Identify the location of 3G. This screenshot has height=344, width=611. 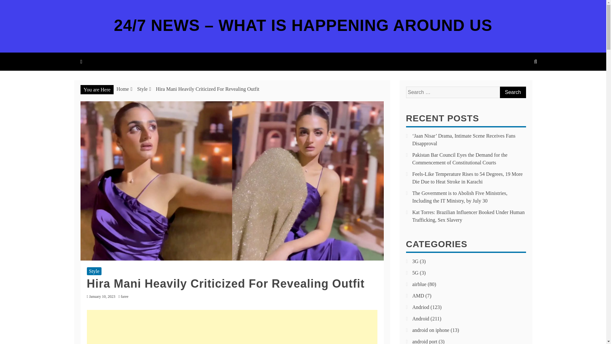
(416, 261).